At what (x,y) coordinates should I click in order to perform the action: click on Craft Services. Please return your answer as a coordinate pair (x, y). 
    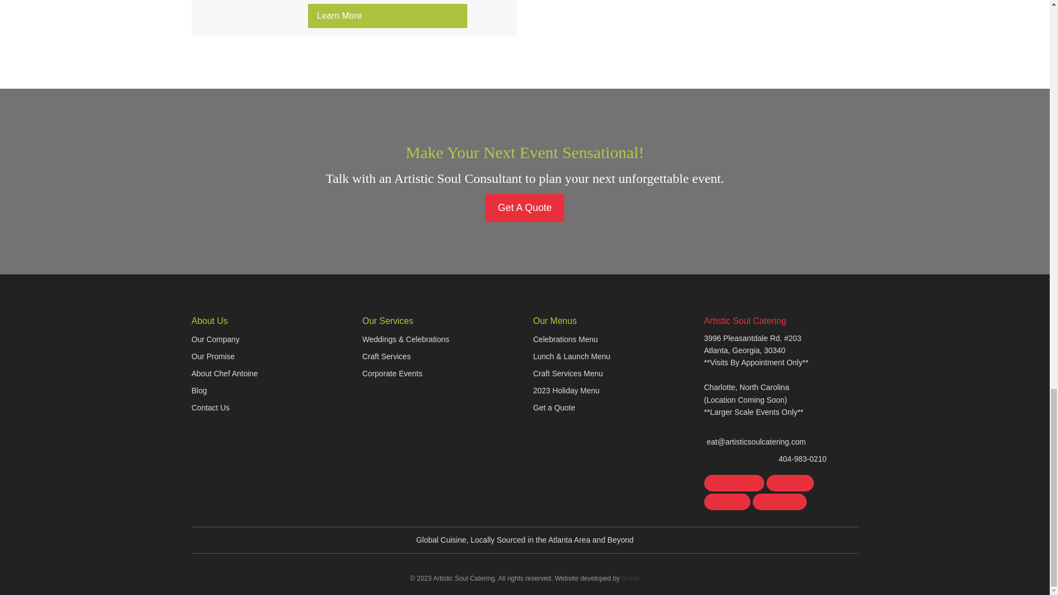
    Looking at the image, I should click on (387, 356).